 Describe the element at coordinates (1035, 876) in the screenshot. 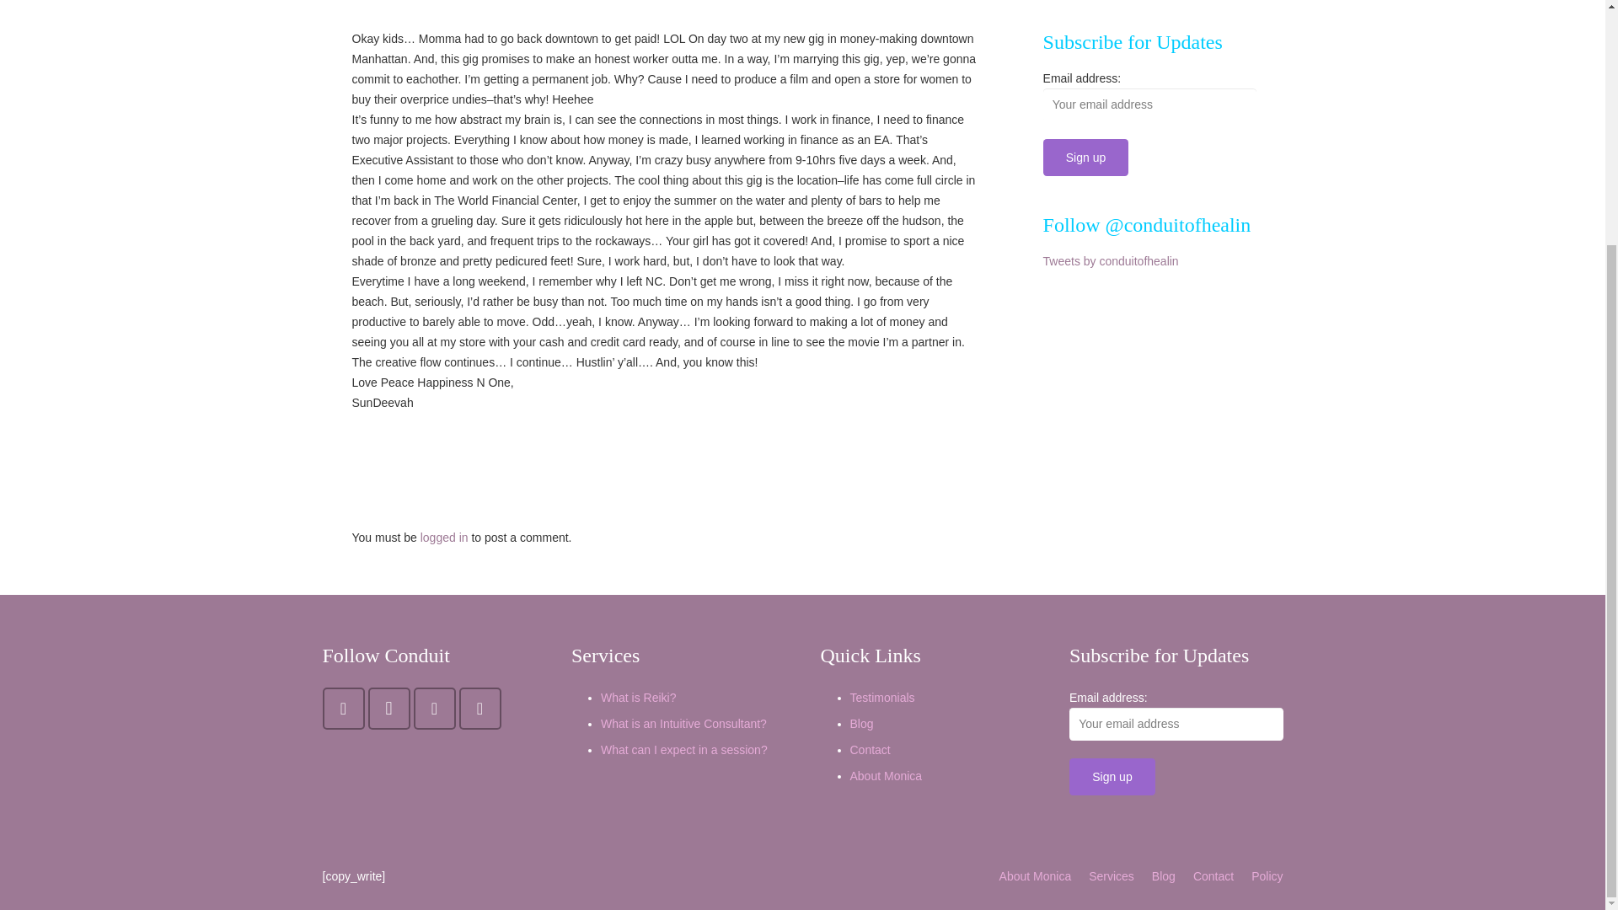

I see `About Monica` at that location.